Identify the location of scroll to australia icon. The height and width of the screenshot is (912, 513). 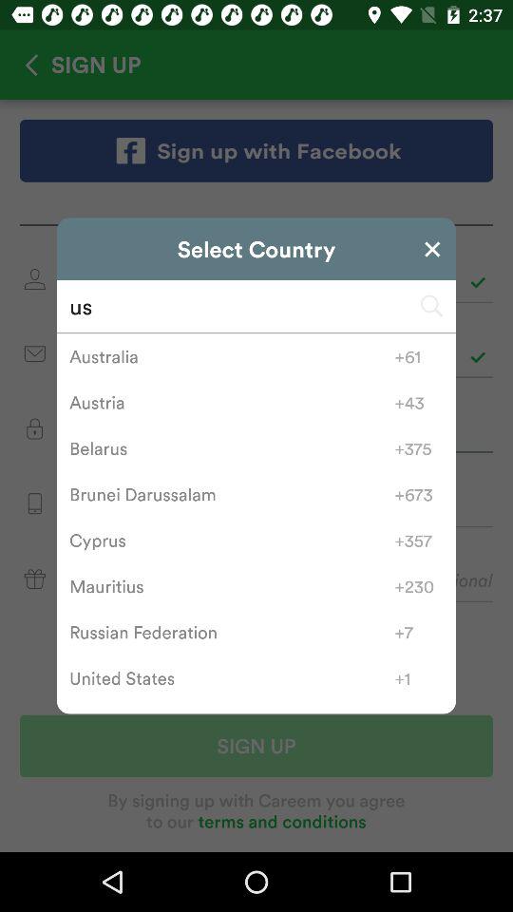
(232, 356).